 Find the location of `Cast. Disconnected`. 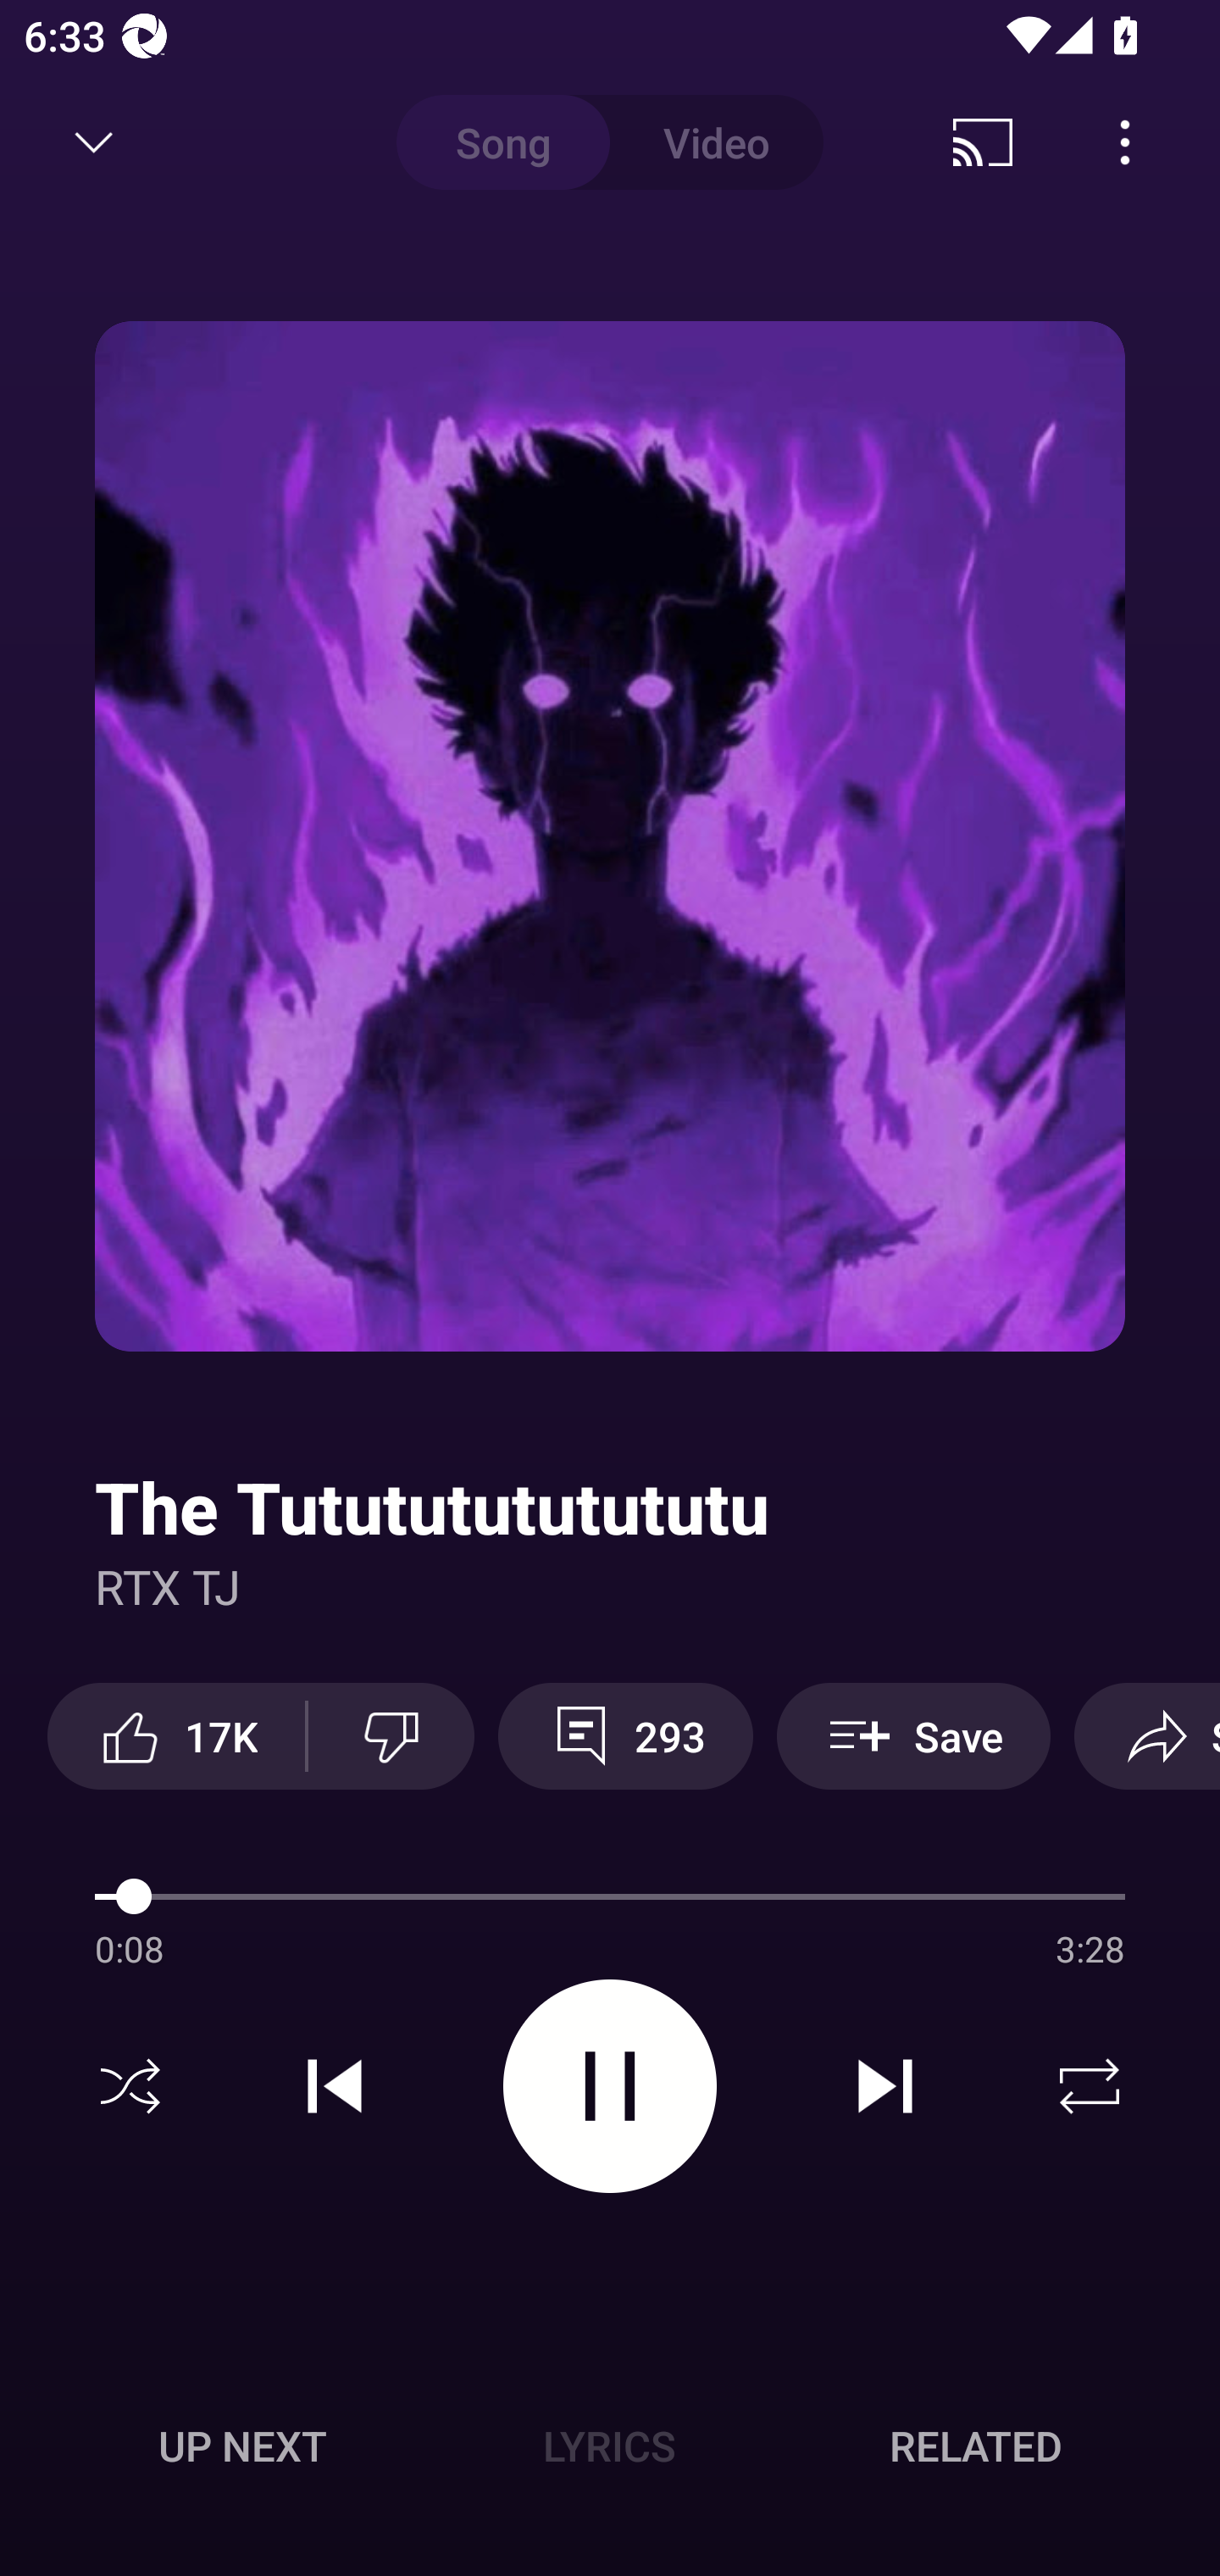

Cast. Disconnected is located at coordinates (983, 142).